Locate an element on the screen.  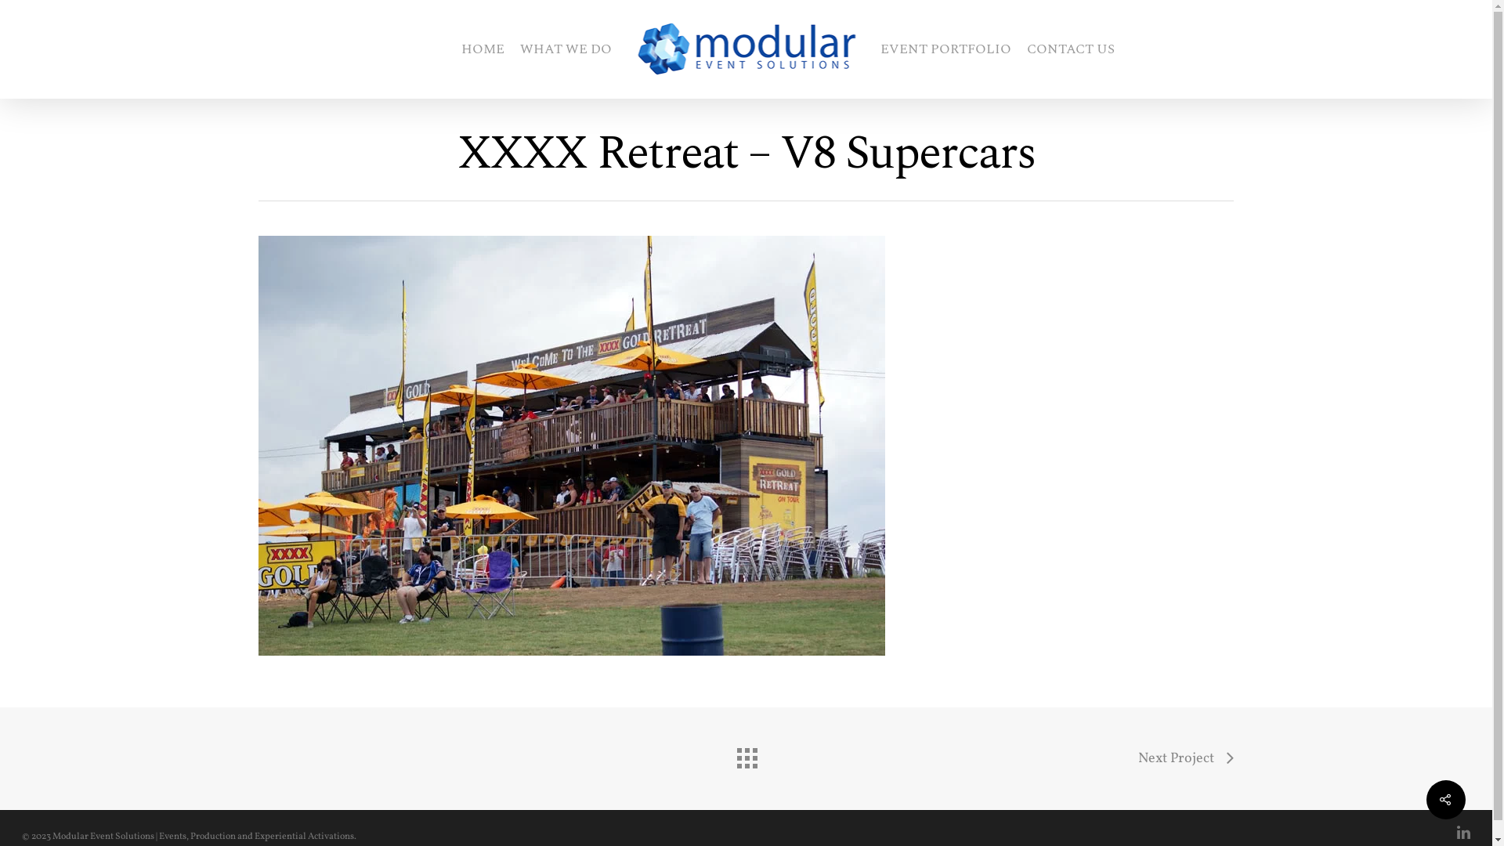
HOME is located at coordinates (483, 49).